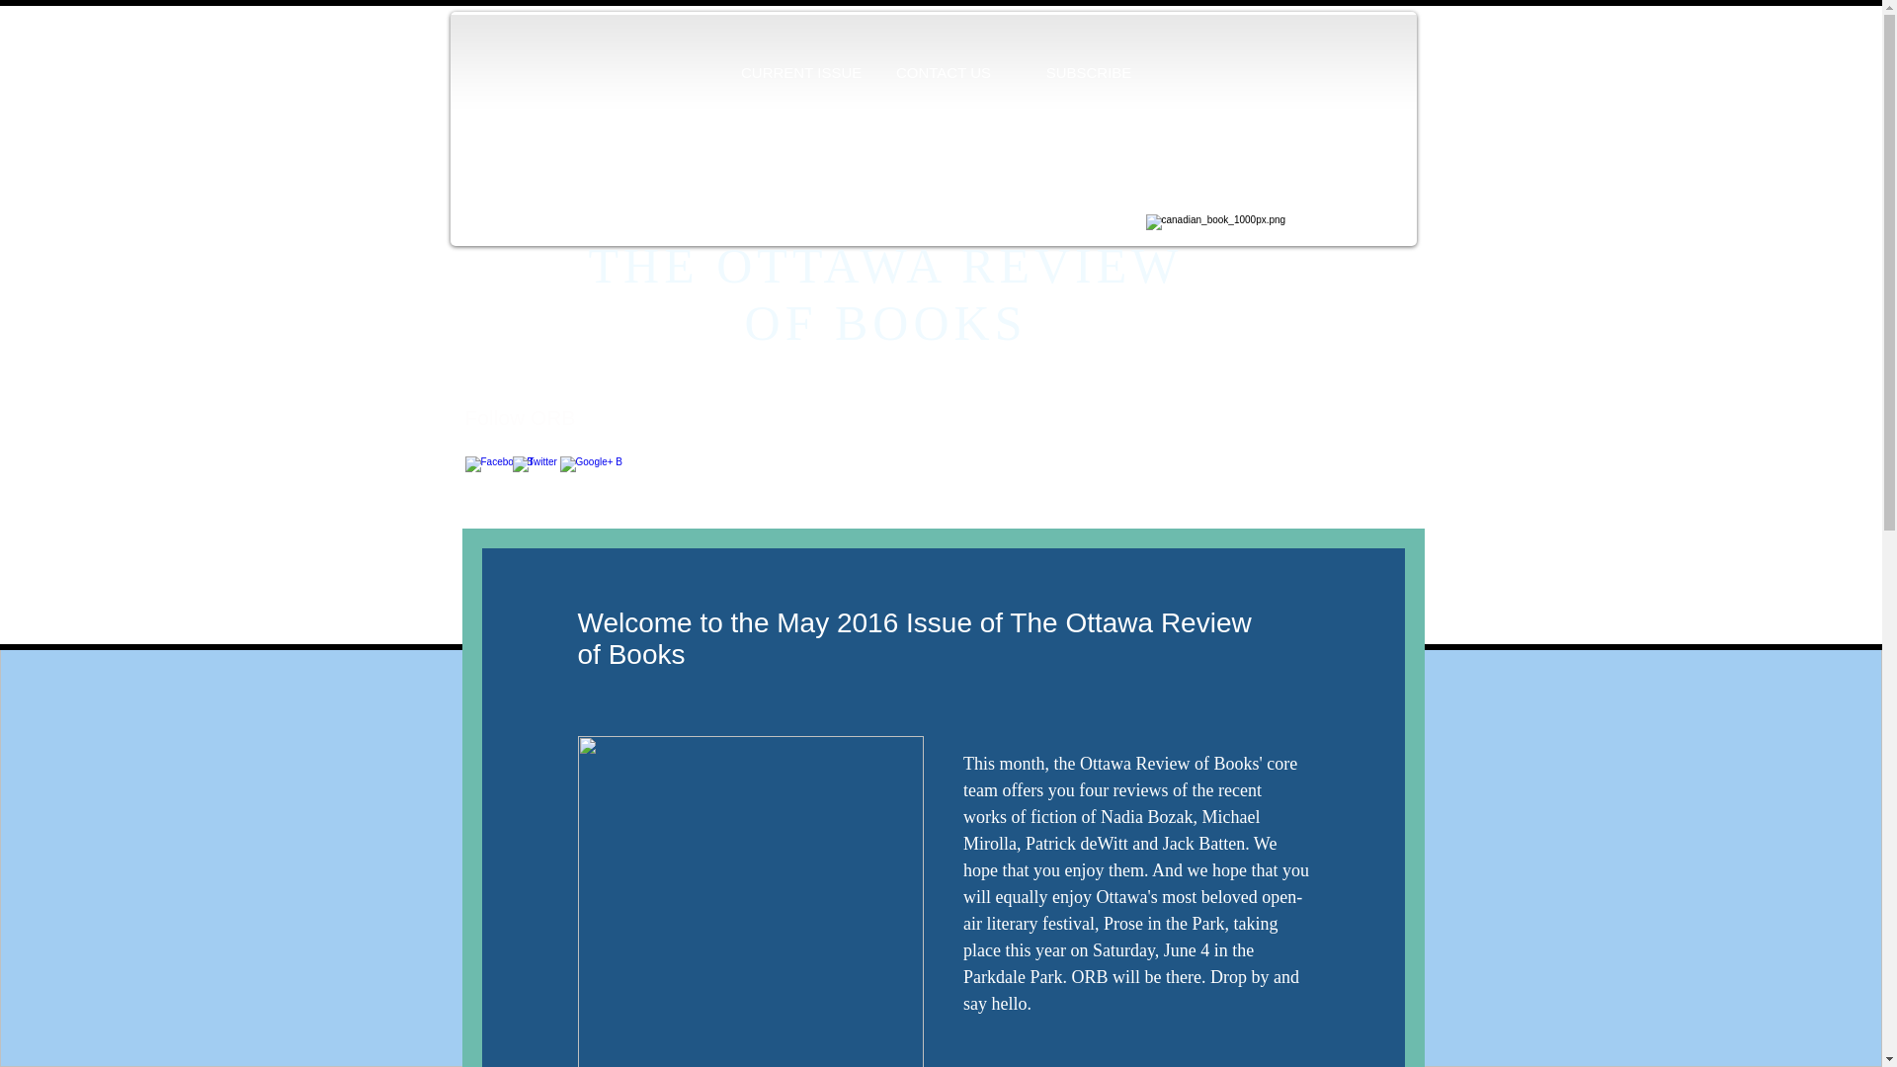  What do you see at coordinates (1088, 73) in the screenshot?
I see `SUBSCRIBE` at bounding box center [1088, 73].